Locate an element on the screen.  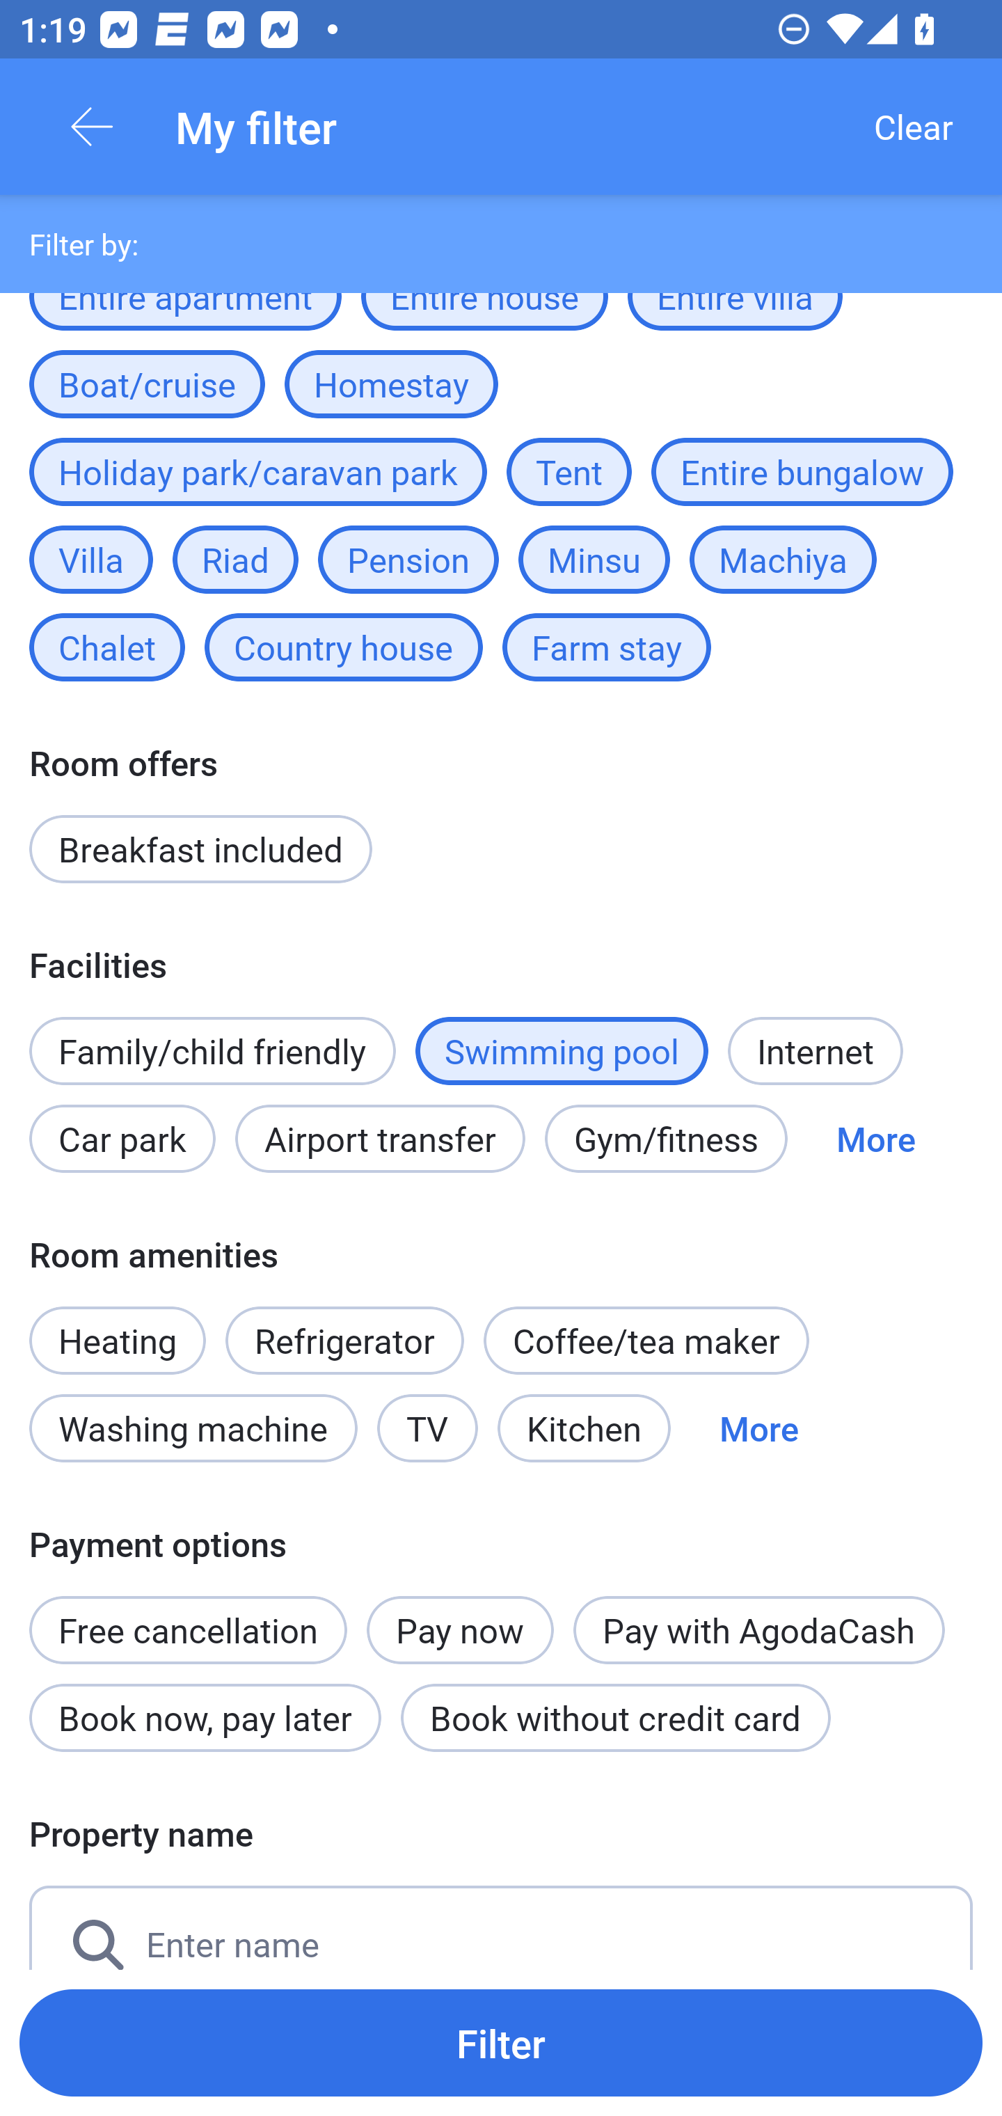
More is located at coordinates (875, 1139).